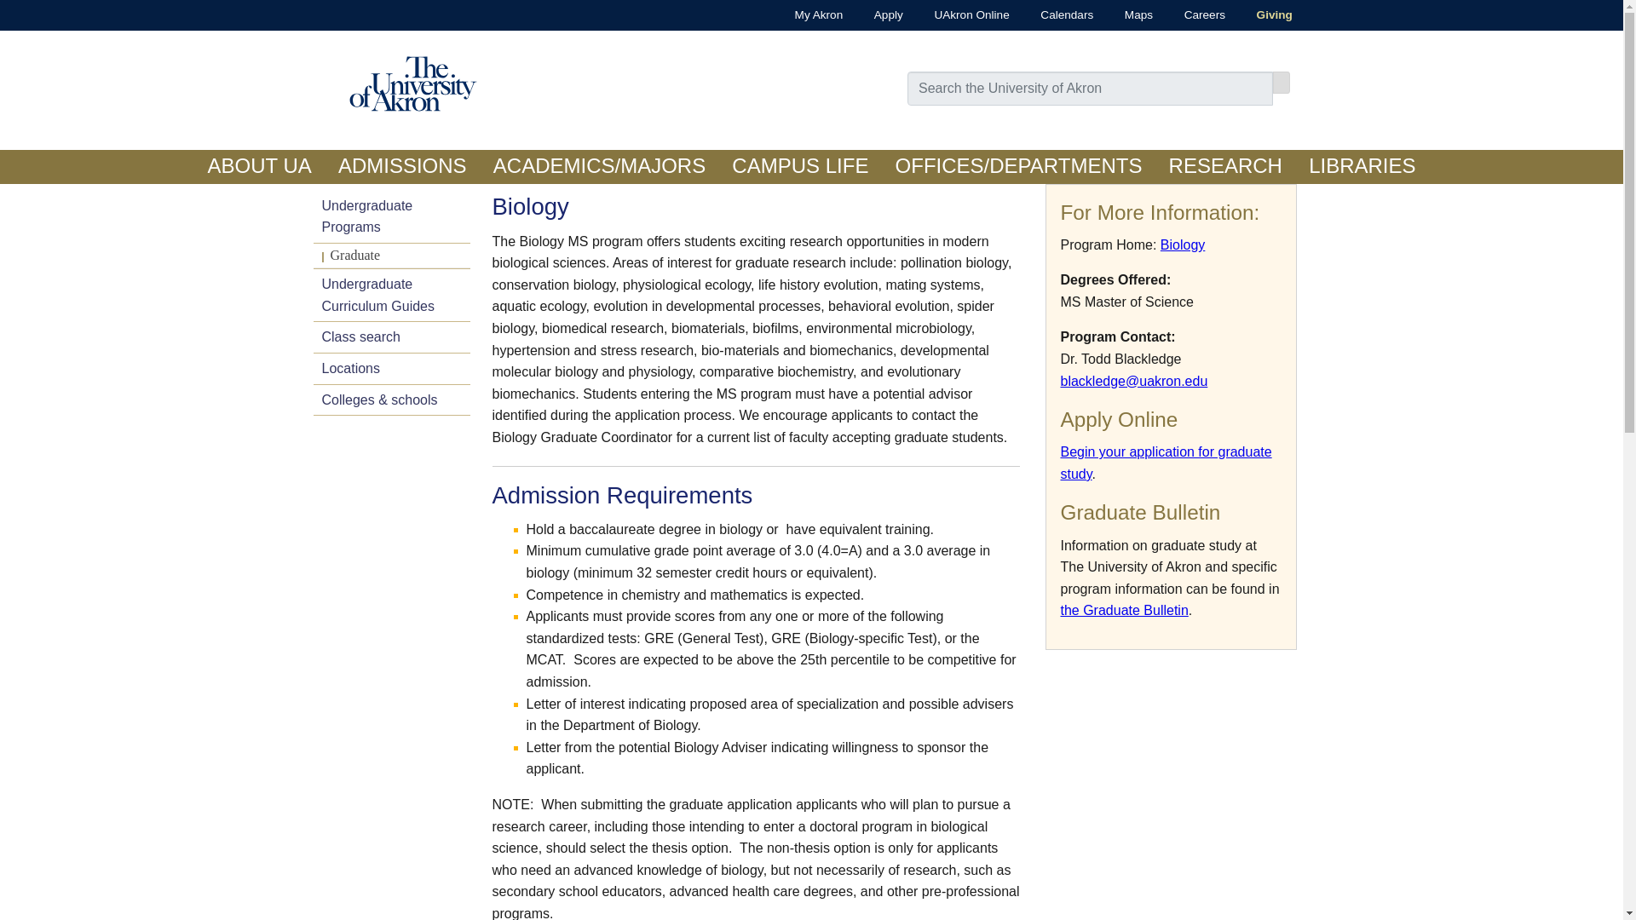  Describe the element at coordinates (1259, 15) in the screenshot. I see `Giving` at that location.